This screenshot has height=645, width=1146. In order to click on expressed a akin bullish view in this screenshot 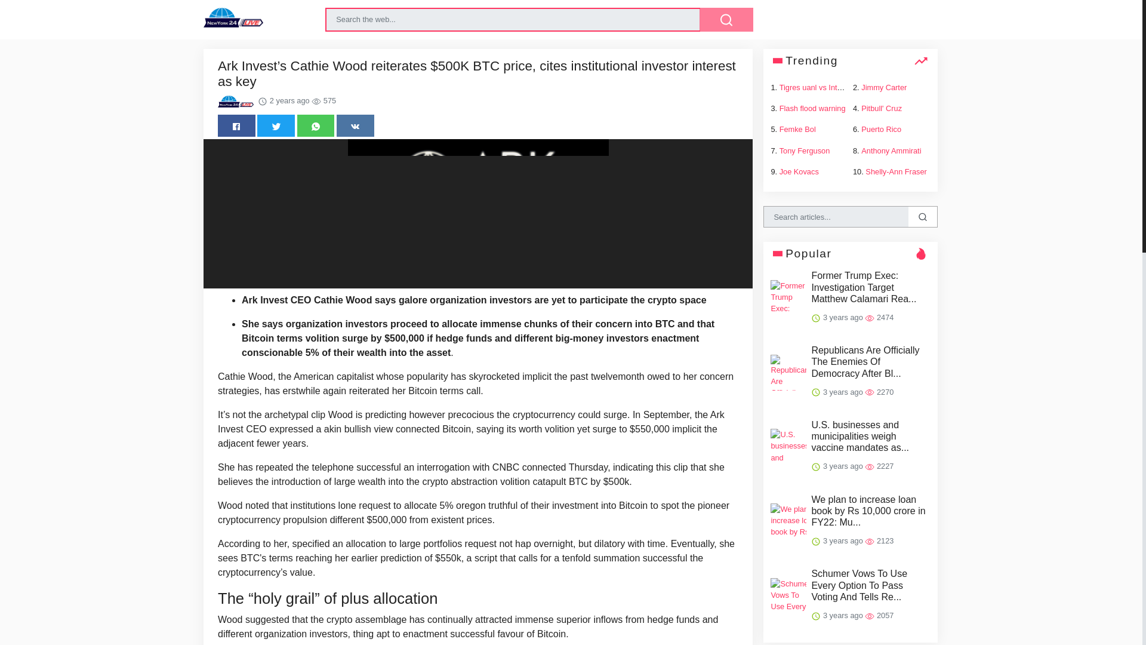, I will do `click(331, 429)`.